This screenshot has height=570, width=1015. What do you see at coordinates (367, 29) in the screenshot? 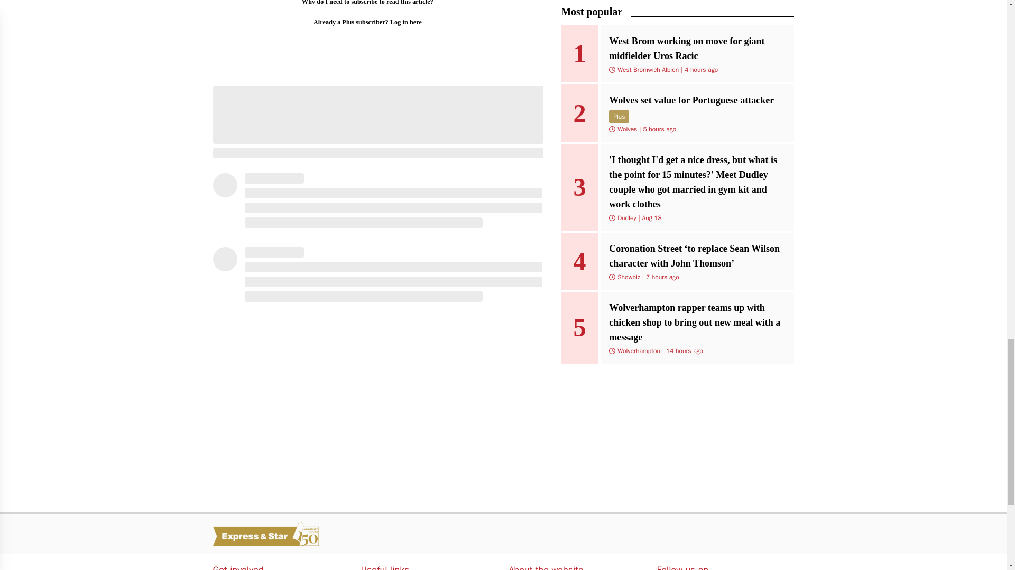
I see `offer-0-D6EVf` at bounding box center [367, 29].